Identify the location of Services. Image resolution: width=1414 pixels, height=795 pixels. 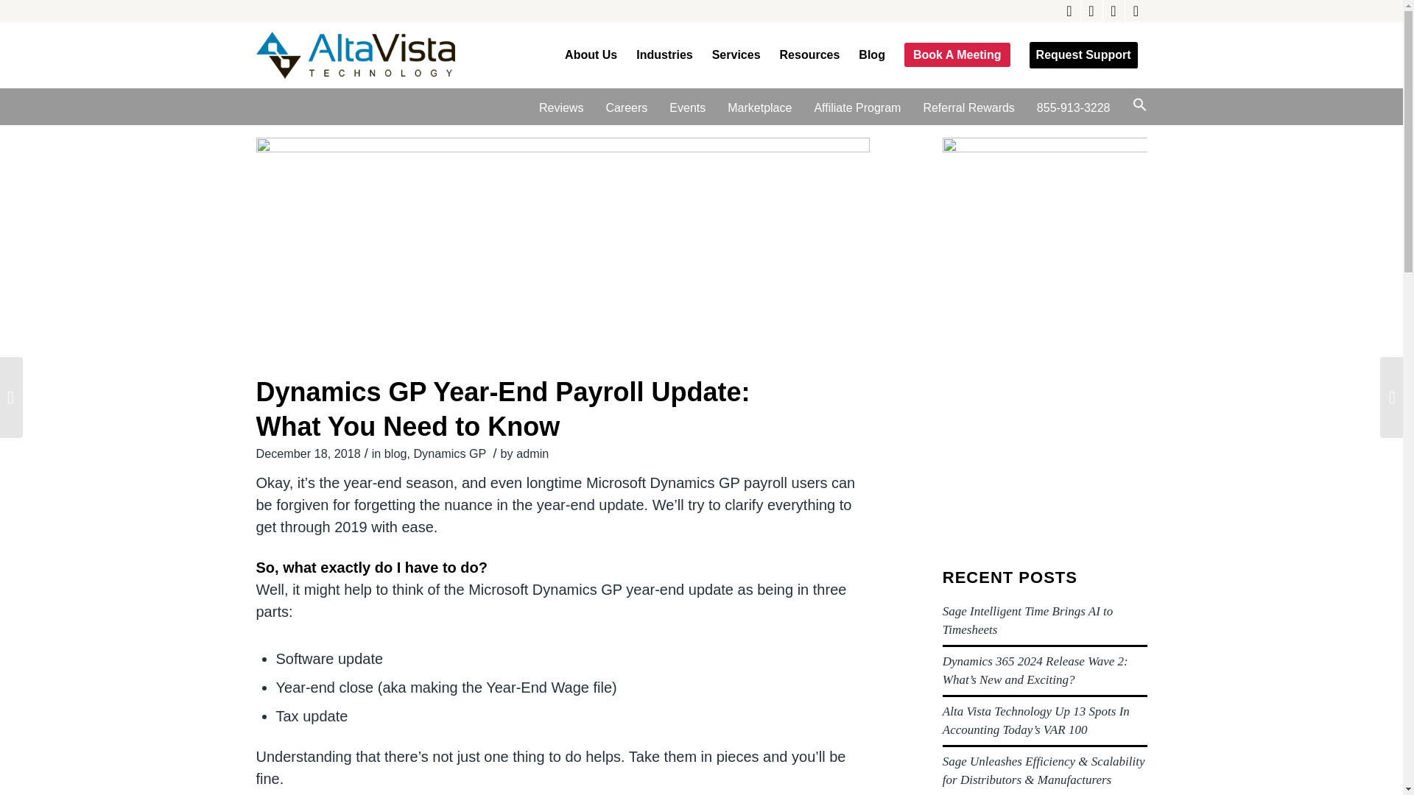
(736, 54).